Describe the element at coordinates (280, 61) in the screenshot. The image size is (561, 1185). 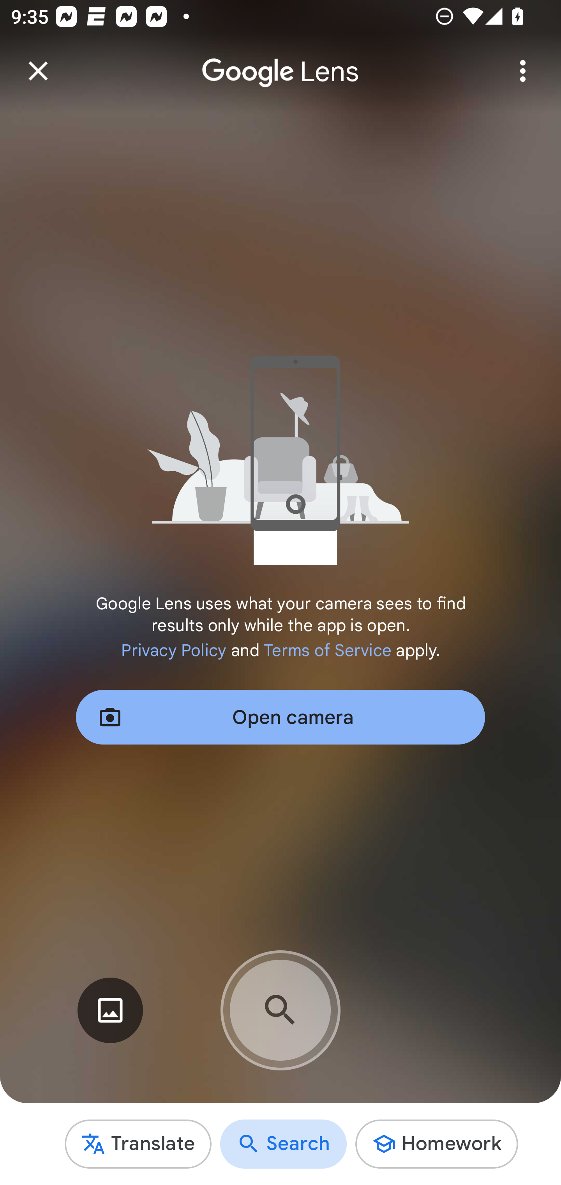
I see `Google Lens Lens` at that location.